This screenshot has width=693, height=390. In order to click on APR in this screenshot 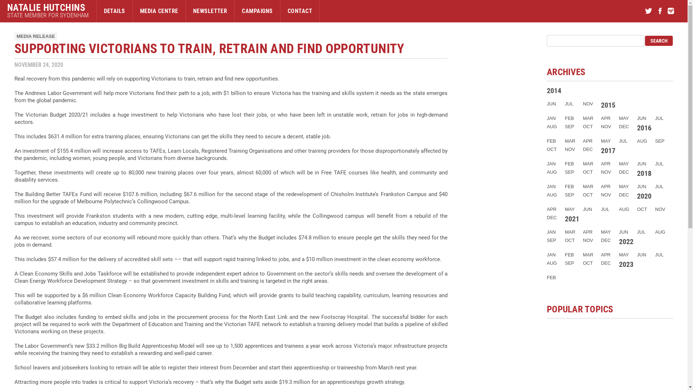, I will do `click(552, 209)`.